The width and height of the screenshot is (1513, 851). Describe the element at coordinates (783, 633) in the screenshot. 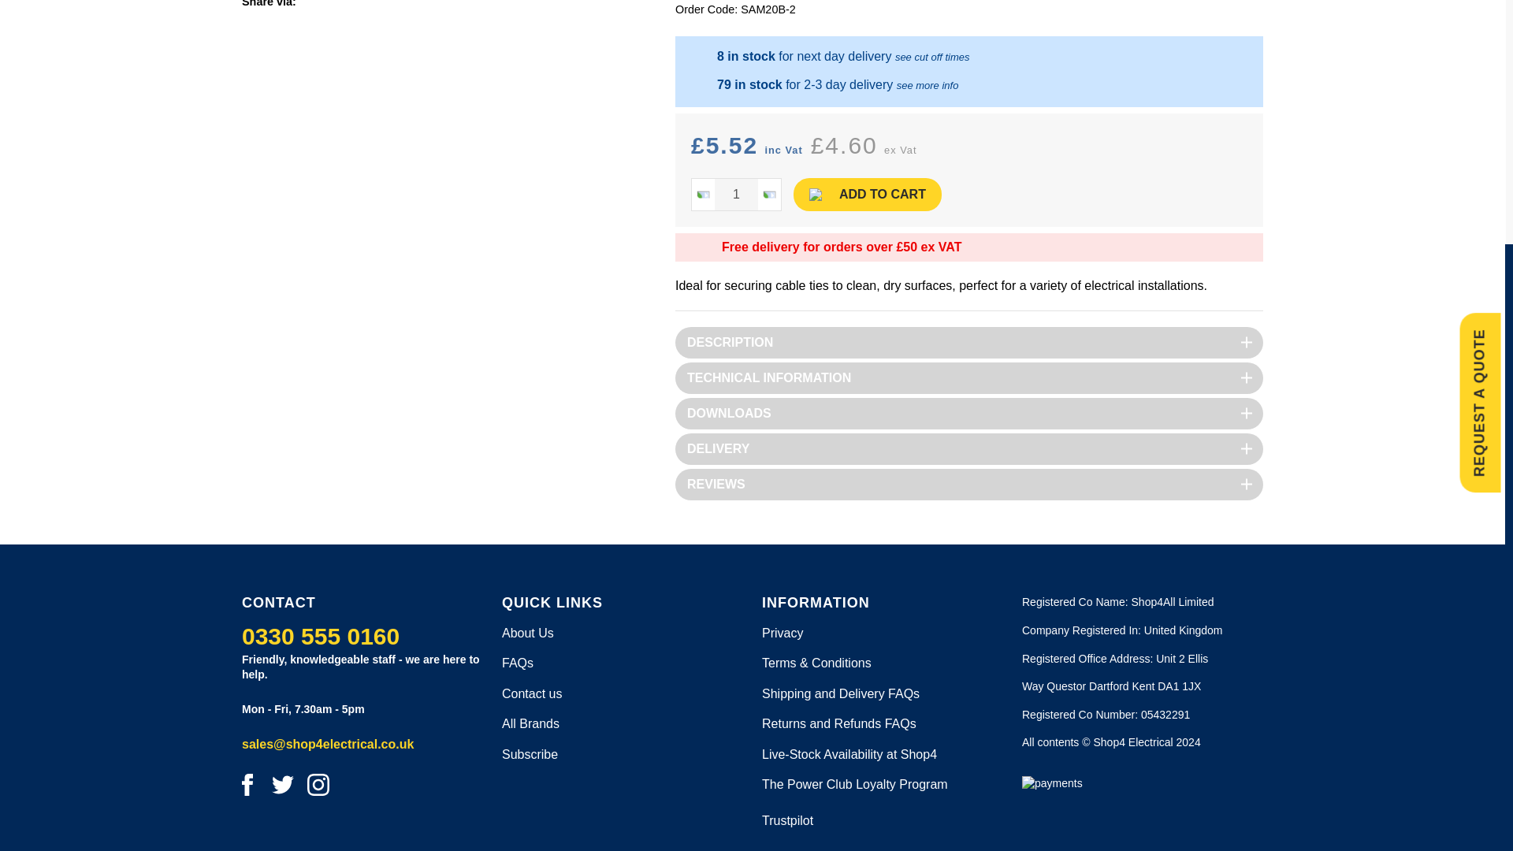

I see `Legal notice` at that location.